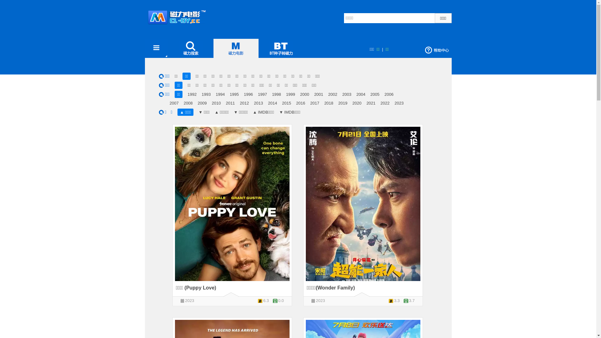 The height and width of the screenshot is (338, 601). I want to click on 2012, so click(244, 103).